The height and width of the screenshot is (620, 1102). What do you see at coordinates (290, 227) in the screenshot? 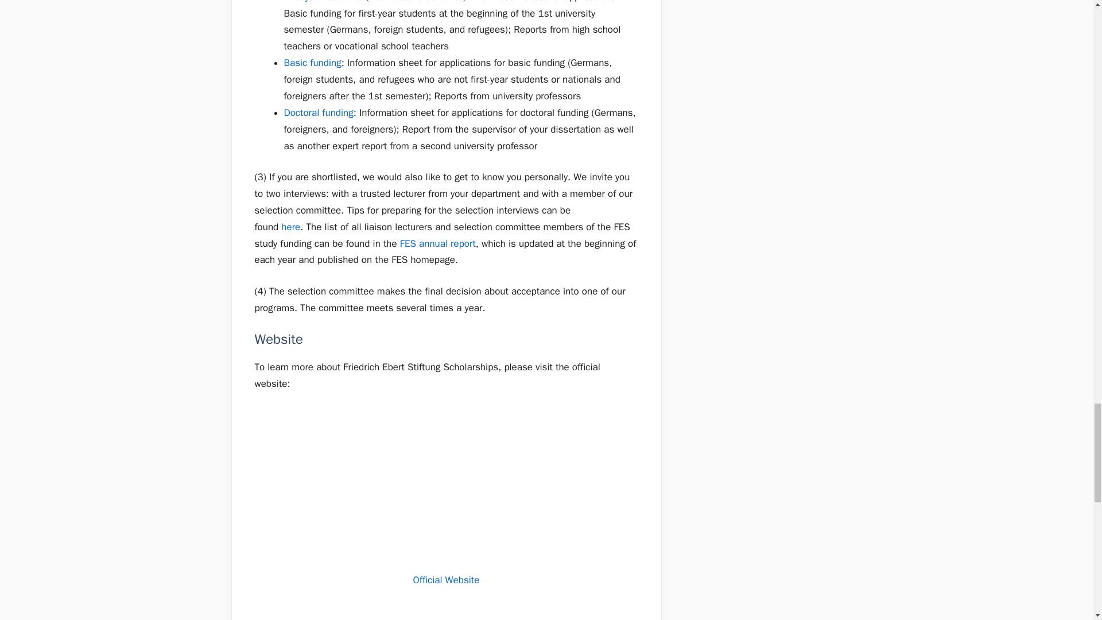
I see `here` at bounding box center [290, 227].